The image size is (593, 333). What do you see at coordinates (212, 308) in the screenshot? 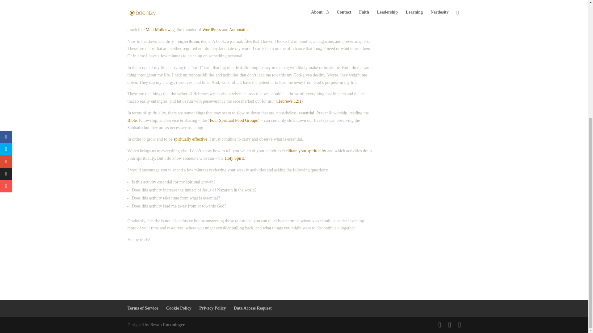
I see `Privacy Policy` at bounding box center [212, 308].